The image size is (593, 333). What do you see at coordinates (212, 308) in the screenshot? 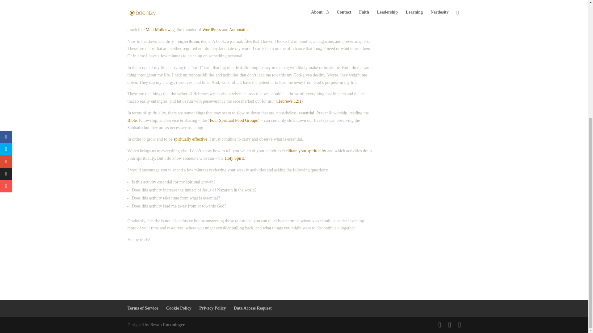
I see `Privacy Policy` at bounding box center [212, 308].